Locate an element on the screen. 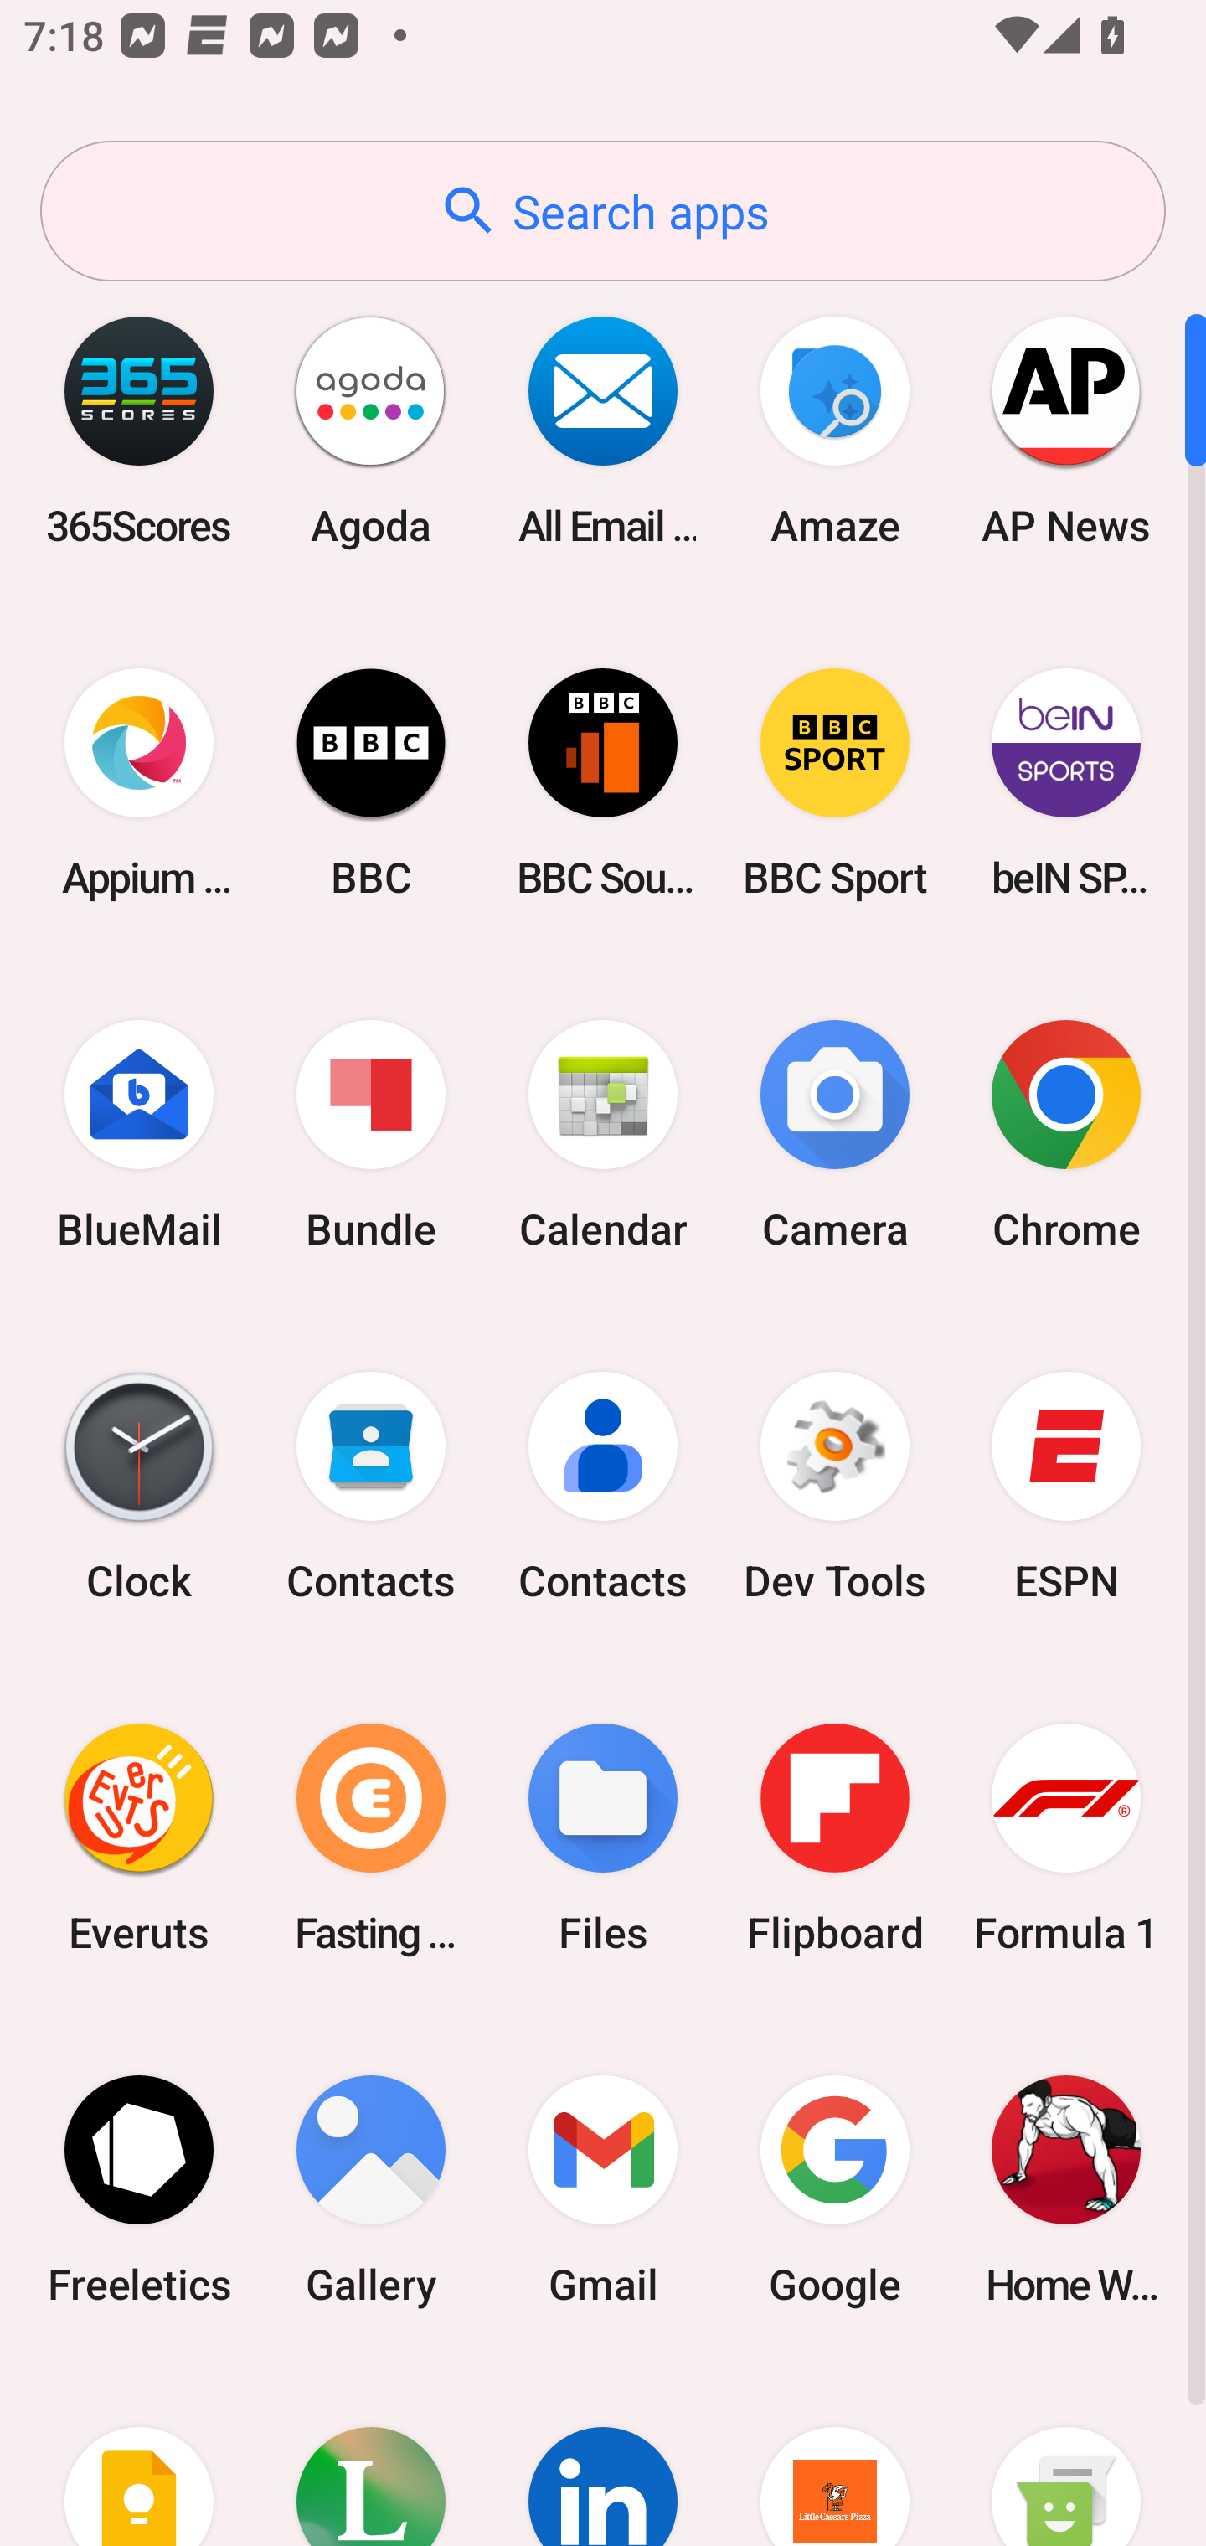 The width and height of the screenshot is (1206, 2546).   Search apps is located at coordinates (603, 211).